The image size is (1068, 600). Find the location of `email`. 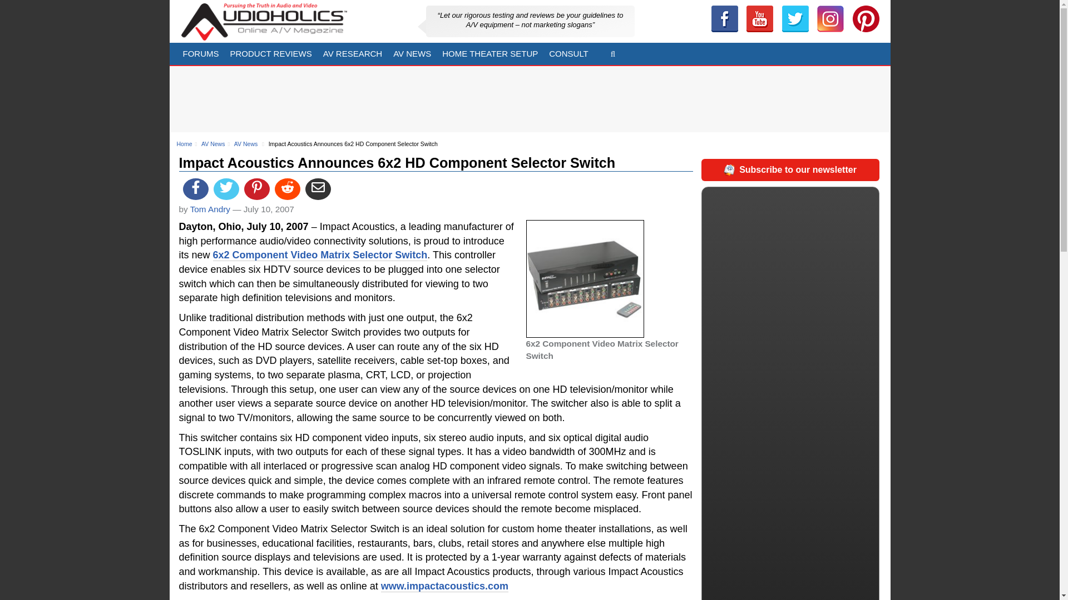

email is located at coordinates (318, 189).